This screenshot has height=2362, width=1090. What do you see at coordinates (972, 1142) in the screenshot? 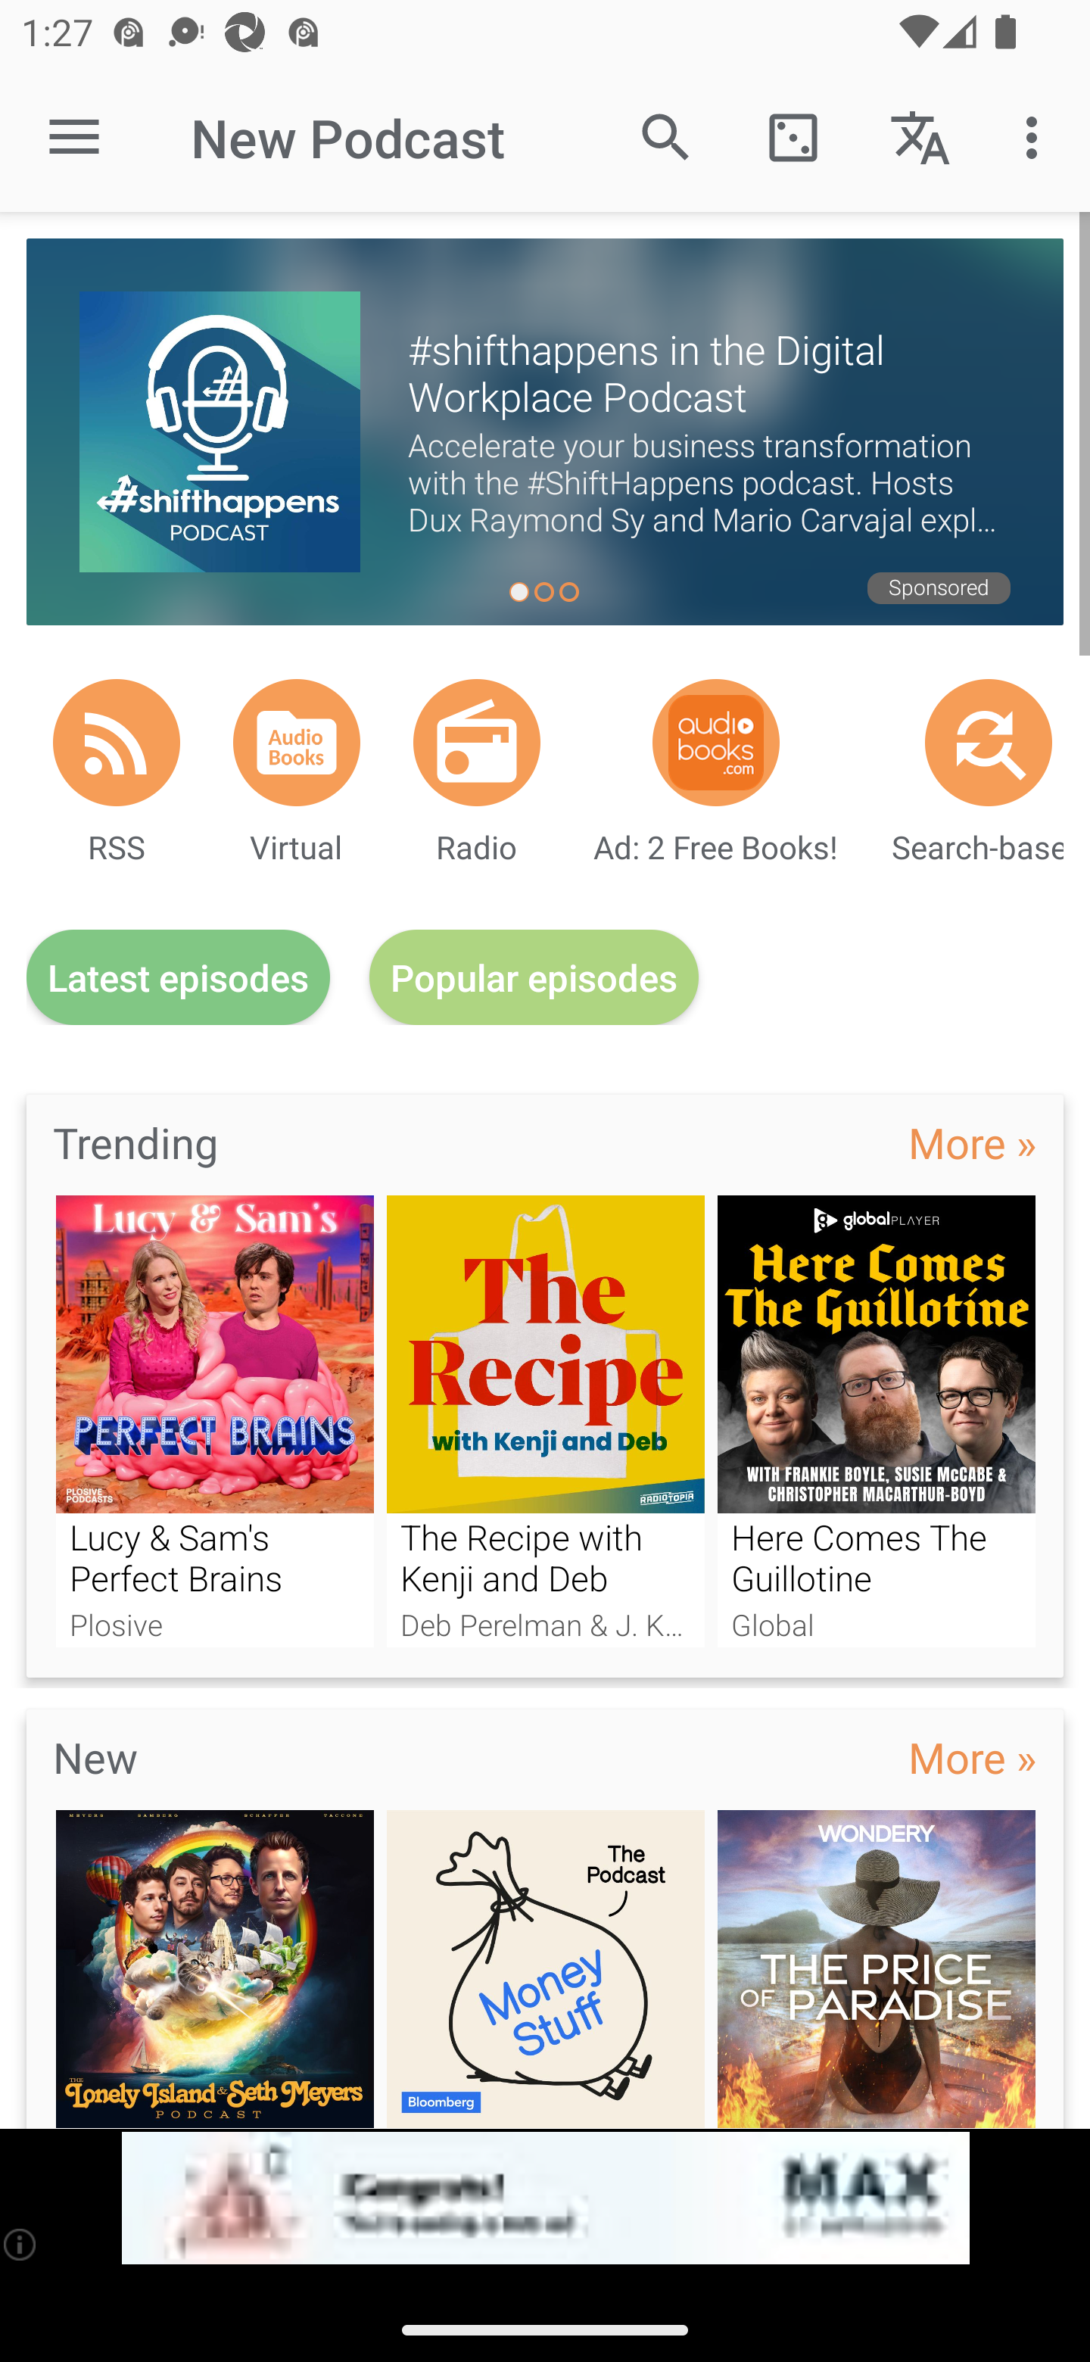
I see `More »` at bounding box center [972, 1142].